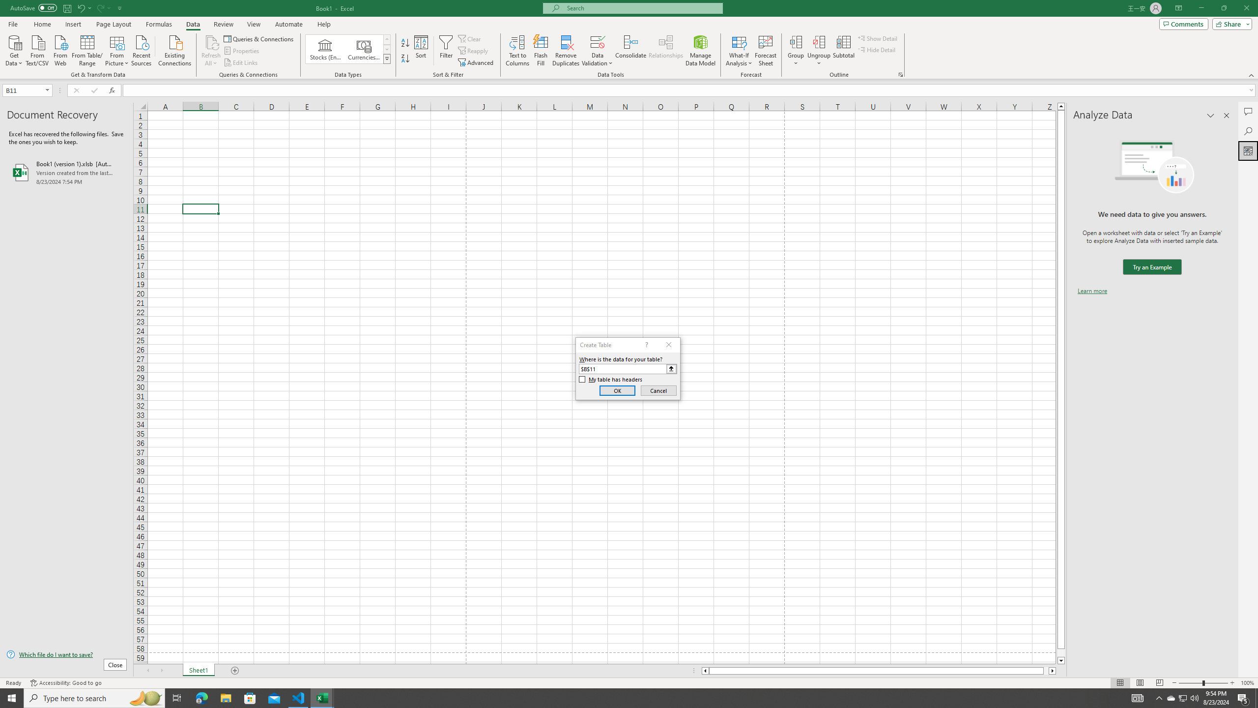 This screenshot has width=1258, height=708. Describe the element at coordinates (598, 51) in the screenshot. I see `Data Validation...` at that location.